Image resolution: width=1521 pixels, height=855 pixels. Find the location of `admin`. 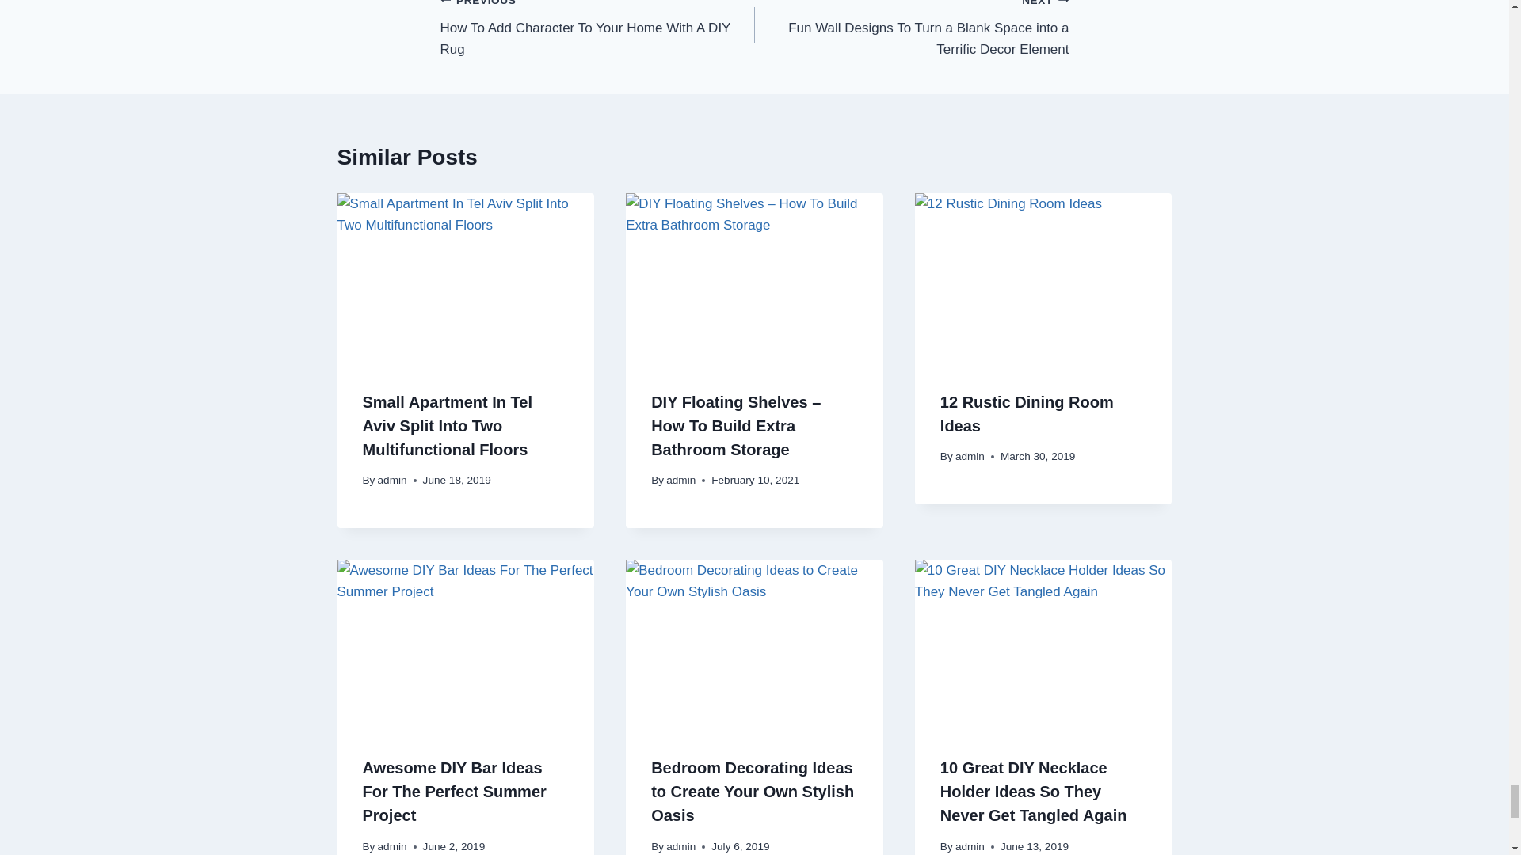

admin is located at coordinates (970, 456).